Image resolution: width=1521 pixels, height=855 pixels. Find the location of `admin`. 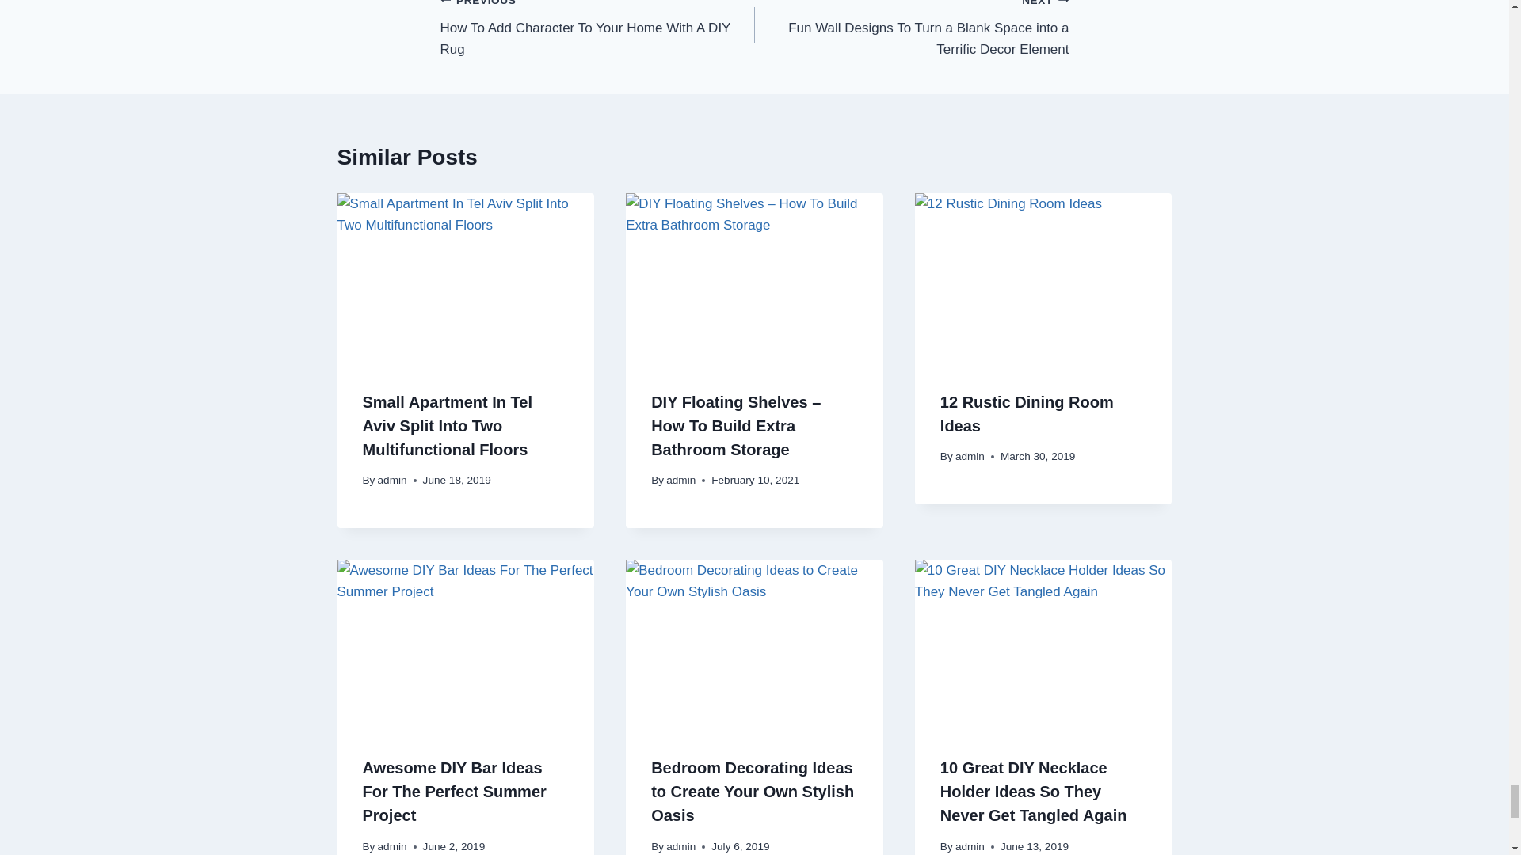

admin is located at coordinates (970, 456).